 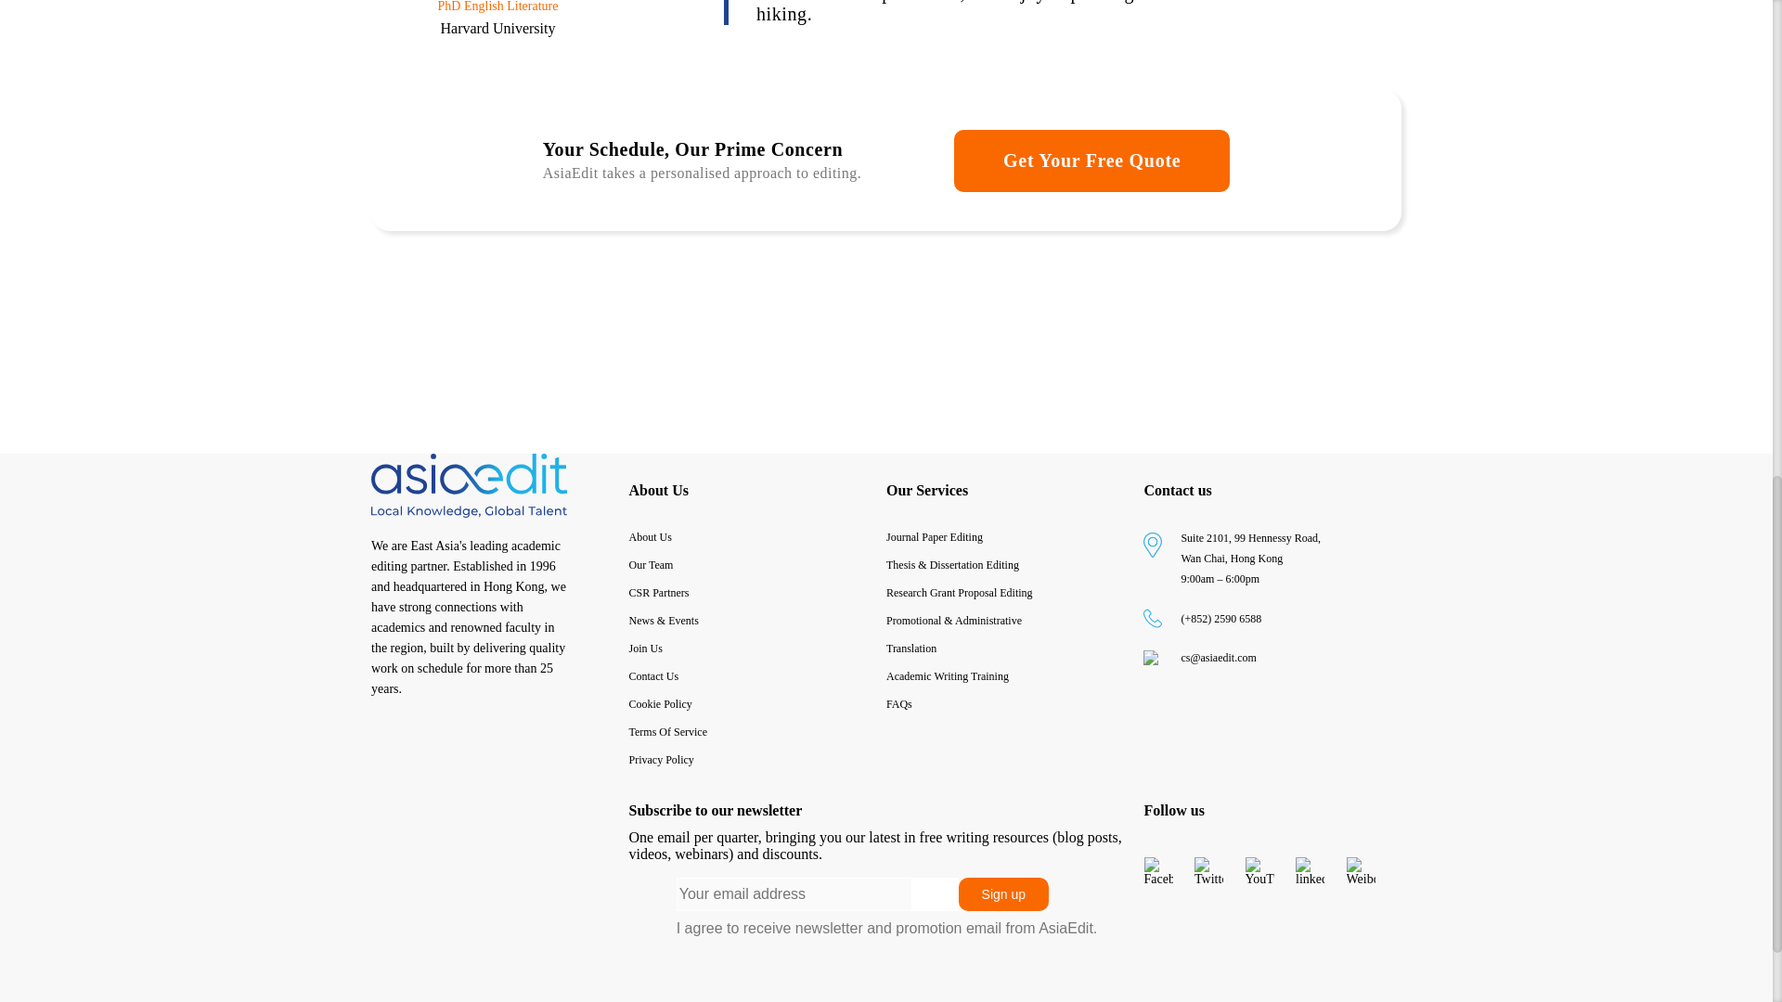 I want to click on About Us, so click(x=658, y=490).